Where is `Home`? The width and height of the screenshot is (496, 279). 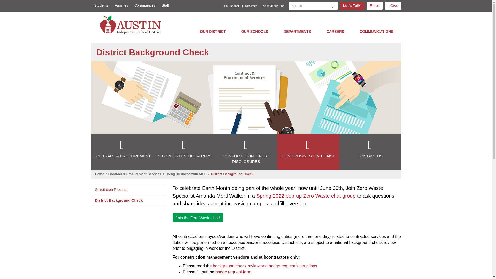 Home is located at coordinates (132, 25).